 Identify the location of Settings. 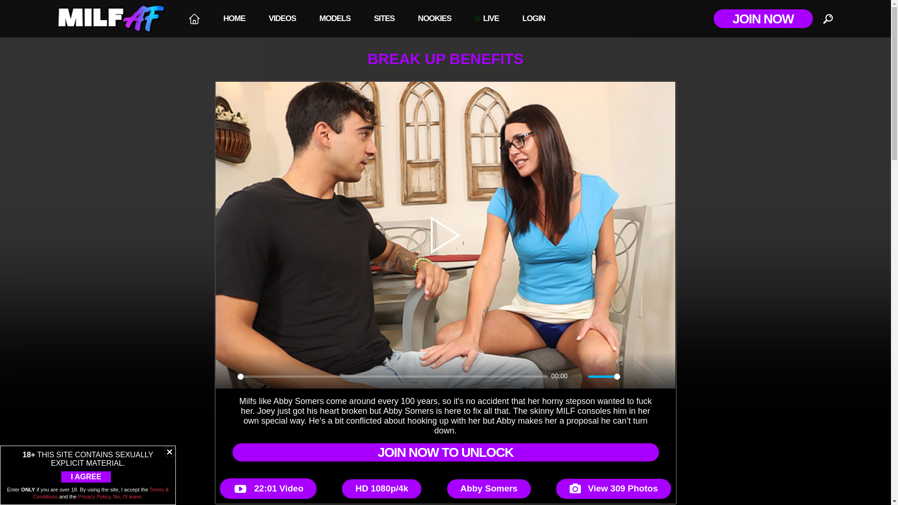
(631, 376).